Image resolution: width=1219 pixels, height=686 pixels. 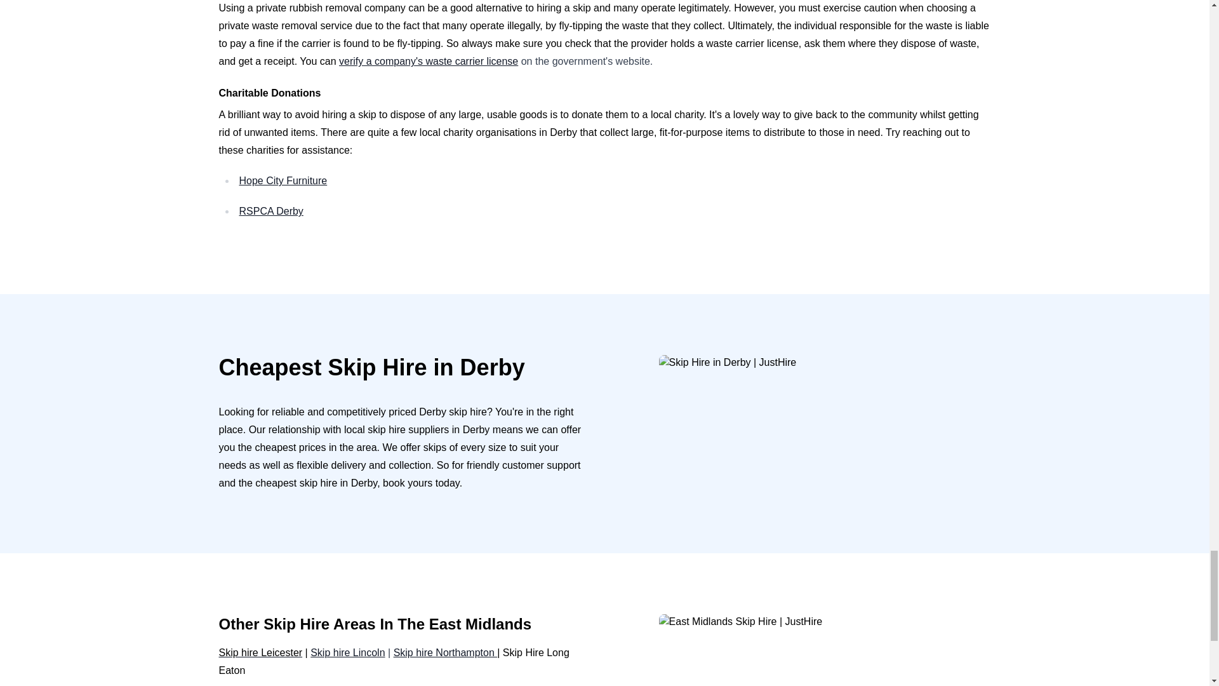 I want to click on verify a company's waste carrier license, so click(x=428, y=61).